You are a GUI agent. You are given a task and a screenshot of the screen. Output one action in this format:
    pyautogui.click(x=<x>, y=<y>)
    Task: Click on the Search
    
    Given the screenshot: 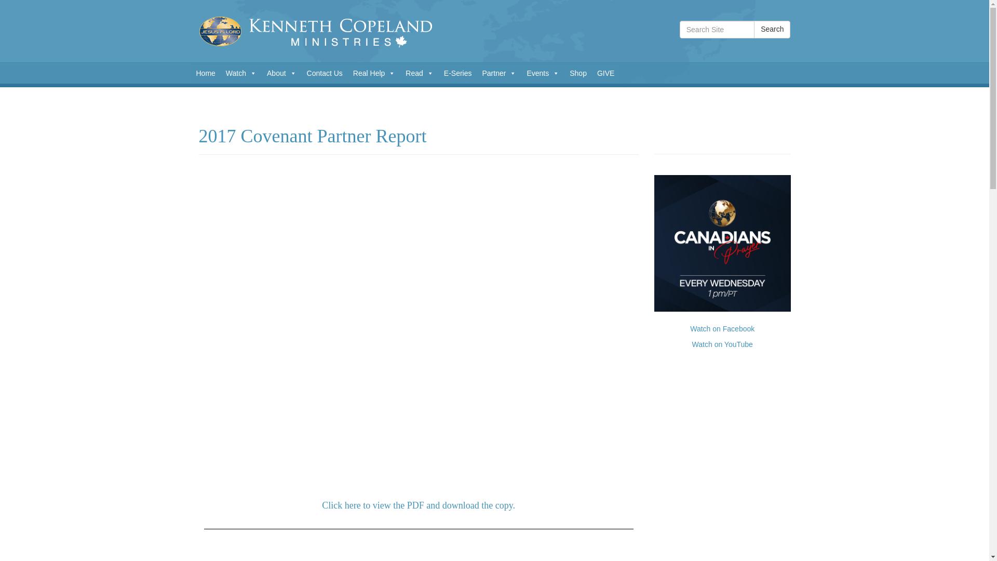 What is the action you would take?
    pyautogui.click(x=772, y=29)
    